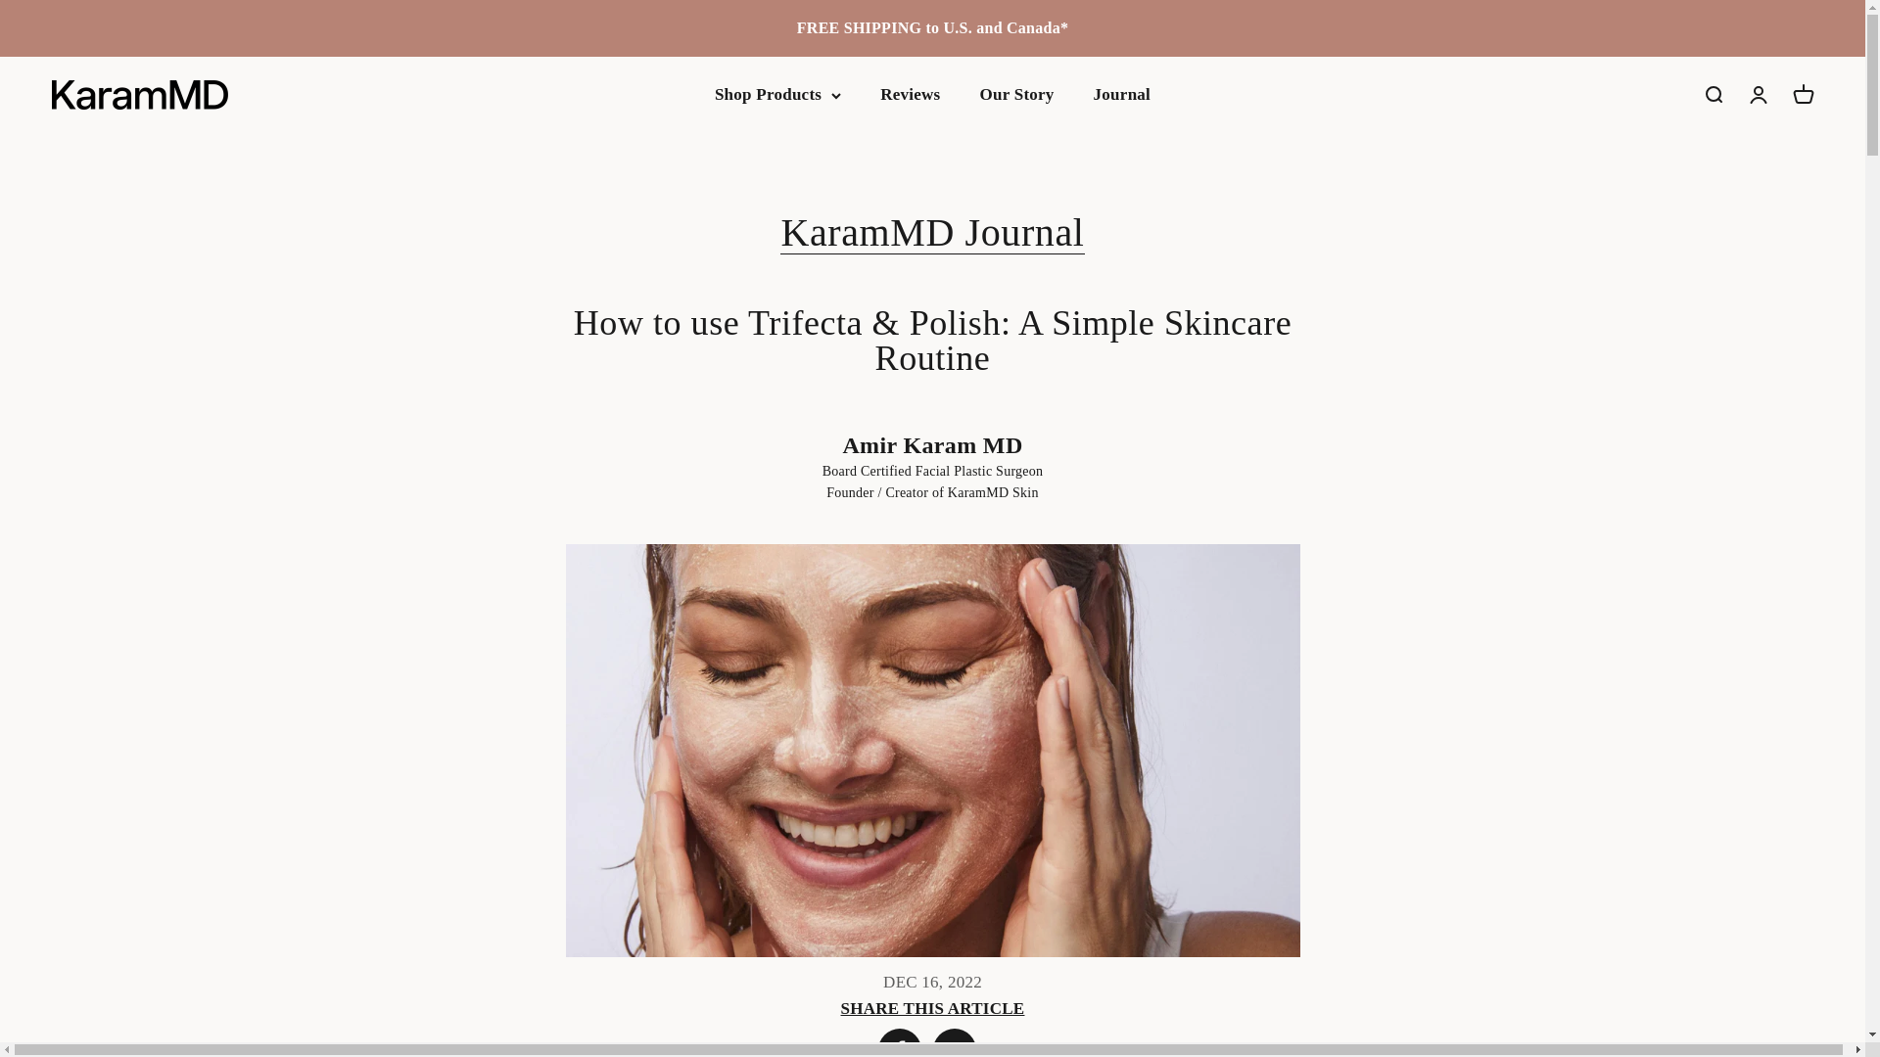 This screenshot has height=1057, width=1880. Describe the element at coordinates (1802, 95) in the screenshot. I see `Open cart` at that location.